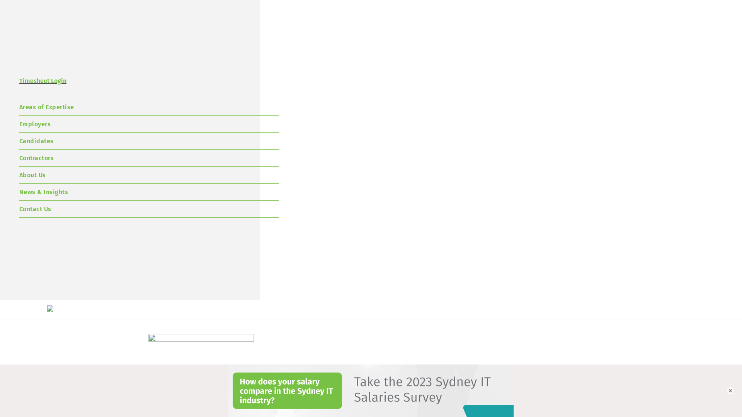  I want to click on Employers, so click(149, 124).